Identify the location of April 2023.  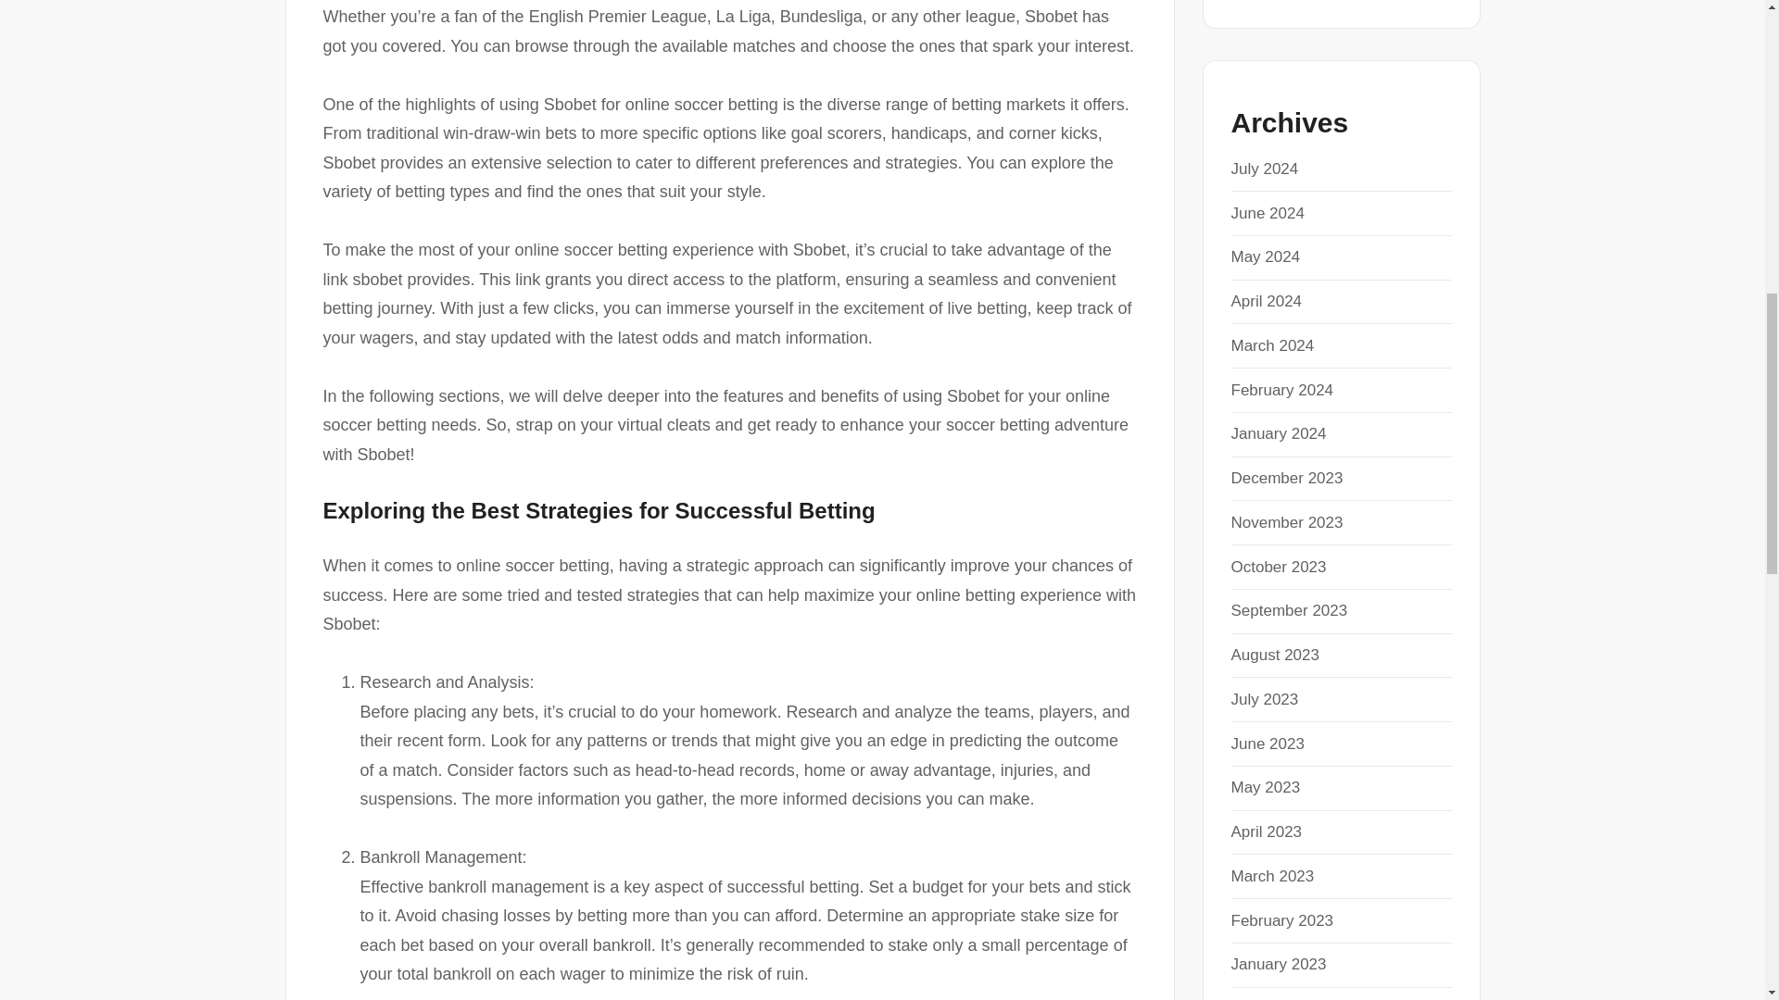
(1266, 831).